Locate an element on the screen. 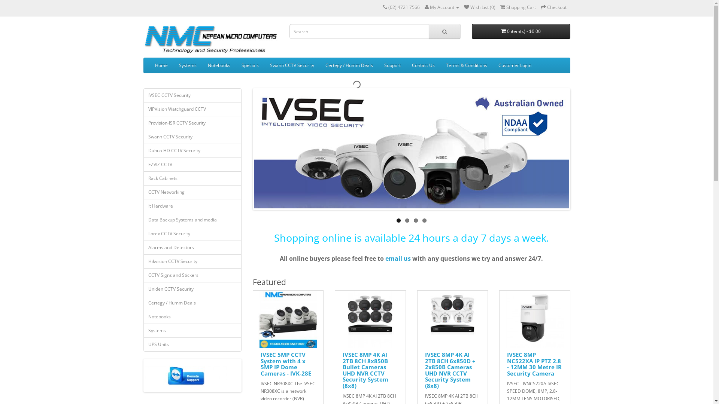 The image size is (719, 404). Customer Login is located at coordinates (515, 65).